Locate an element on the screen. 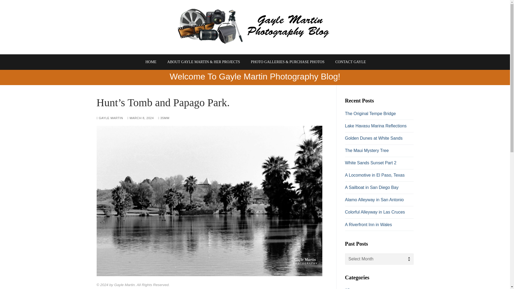 The image size is (514, 289). Lake Havasu Marina Reflections is located at coordinates (379, 127).